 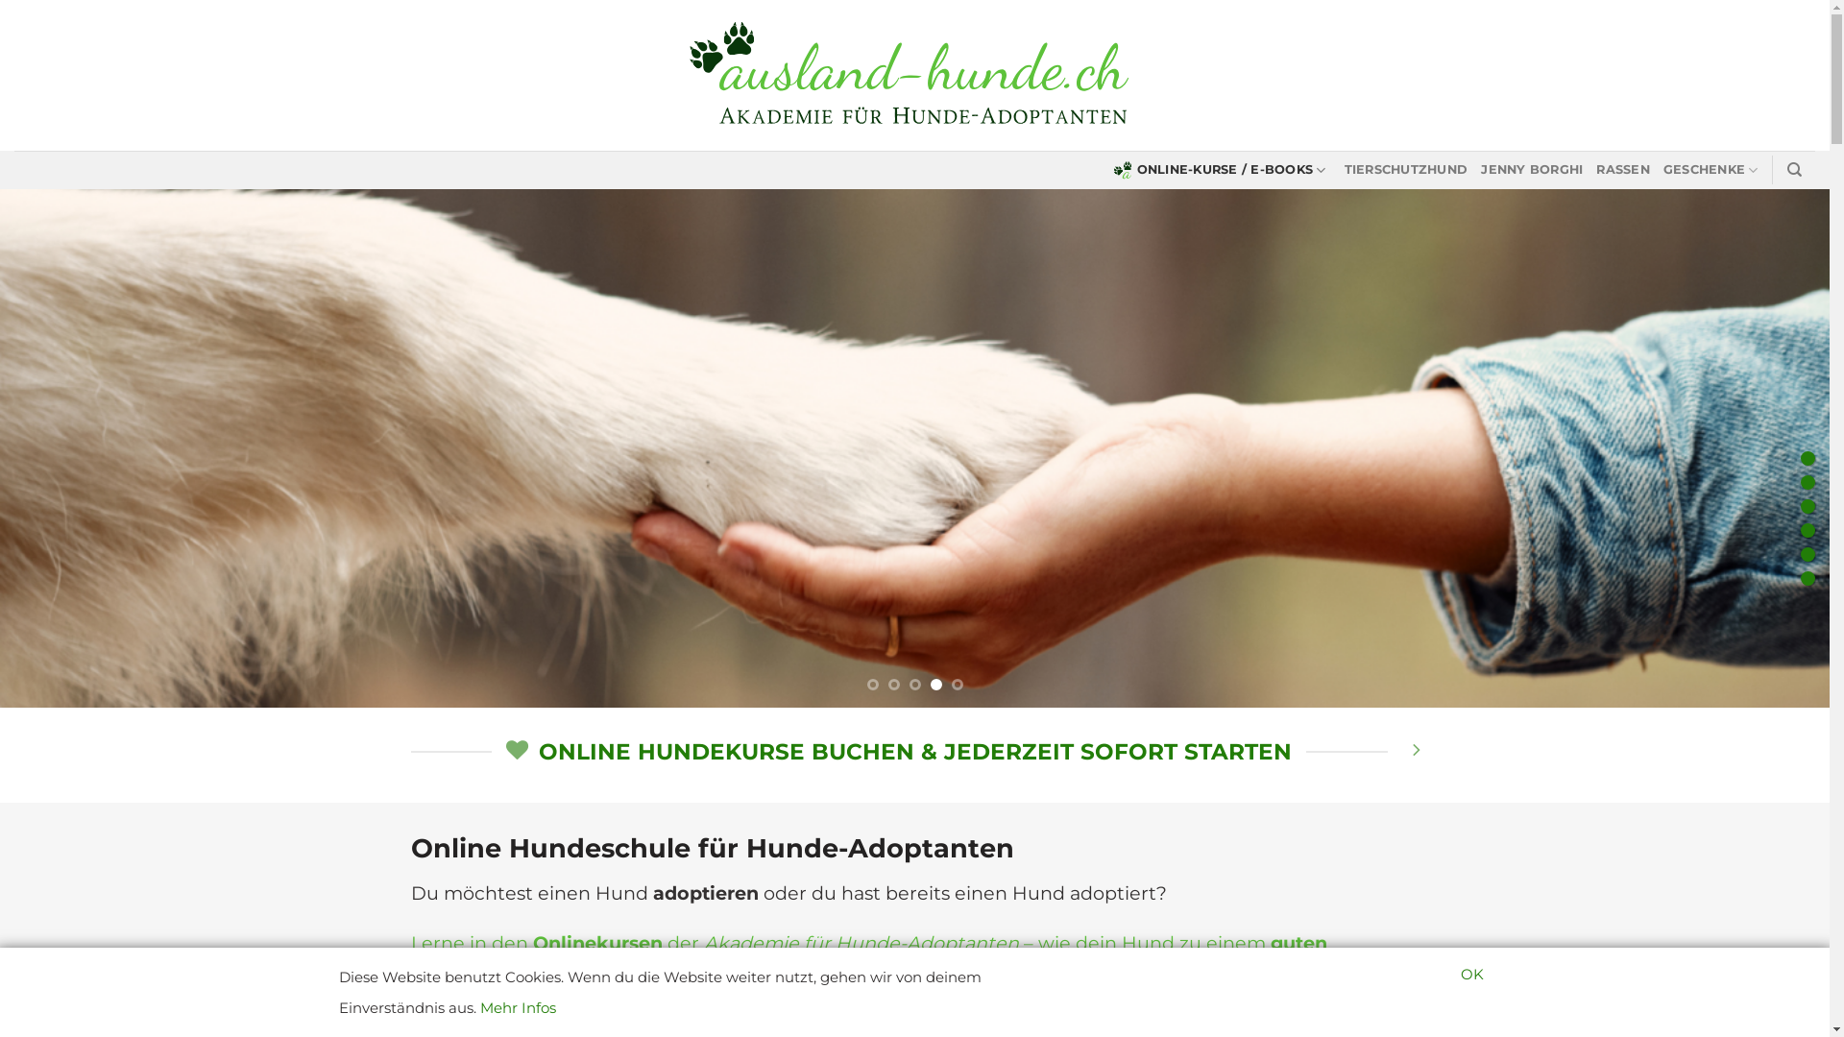 I want to click on TIERSCHUTZHUND, so click(x=1406, y=170).